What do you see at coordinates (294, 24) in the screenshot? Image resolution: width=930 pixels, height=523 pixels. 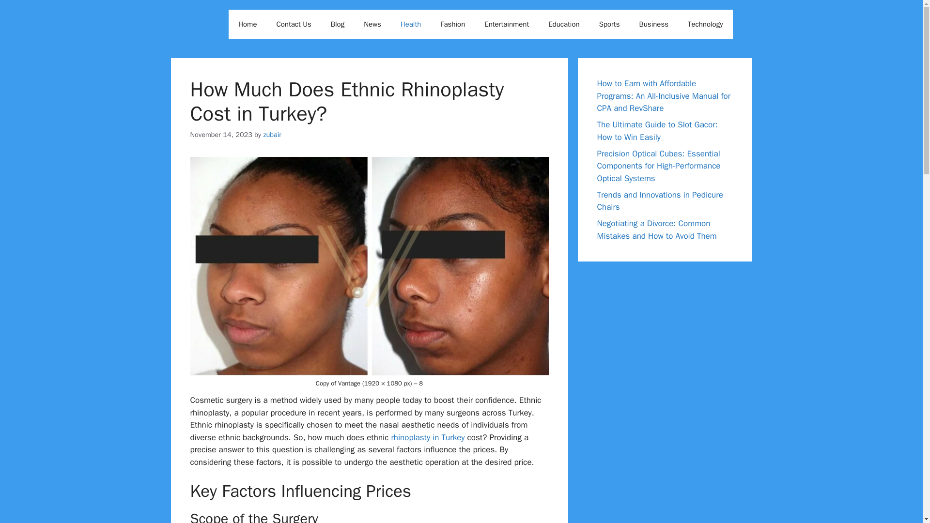 I see `Contact Us` at bounding box center [294, 24].